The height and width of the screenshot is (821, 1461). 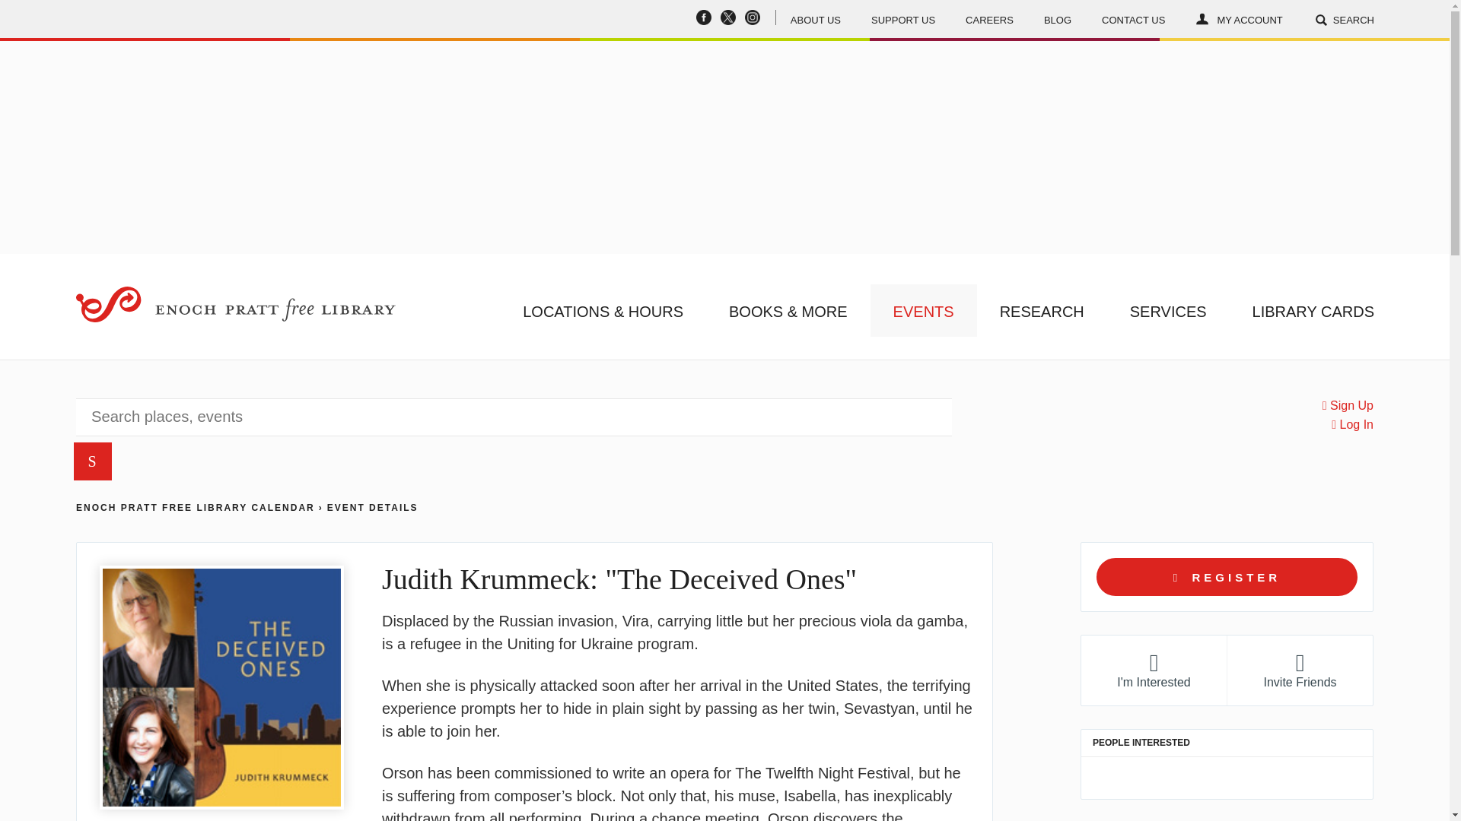 What do you see at coordinates (924, 310) in the screenshot?
I see `EVENTS` at bounding box center [924, 310].